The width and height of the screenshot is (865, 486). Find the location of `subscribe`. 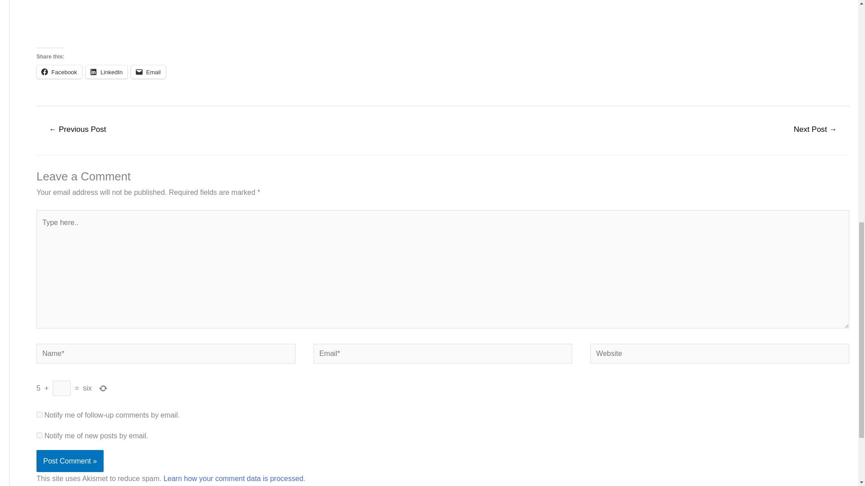

subscribe is located at coordinates (39, 436).